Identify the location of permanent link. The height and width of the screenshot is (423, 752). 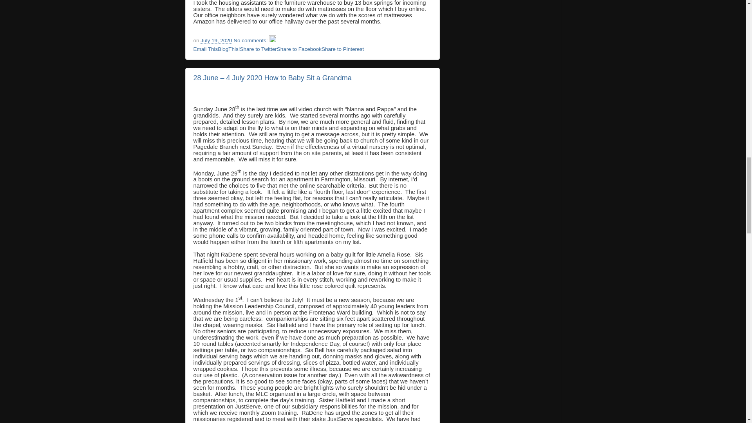
(216, 41).